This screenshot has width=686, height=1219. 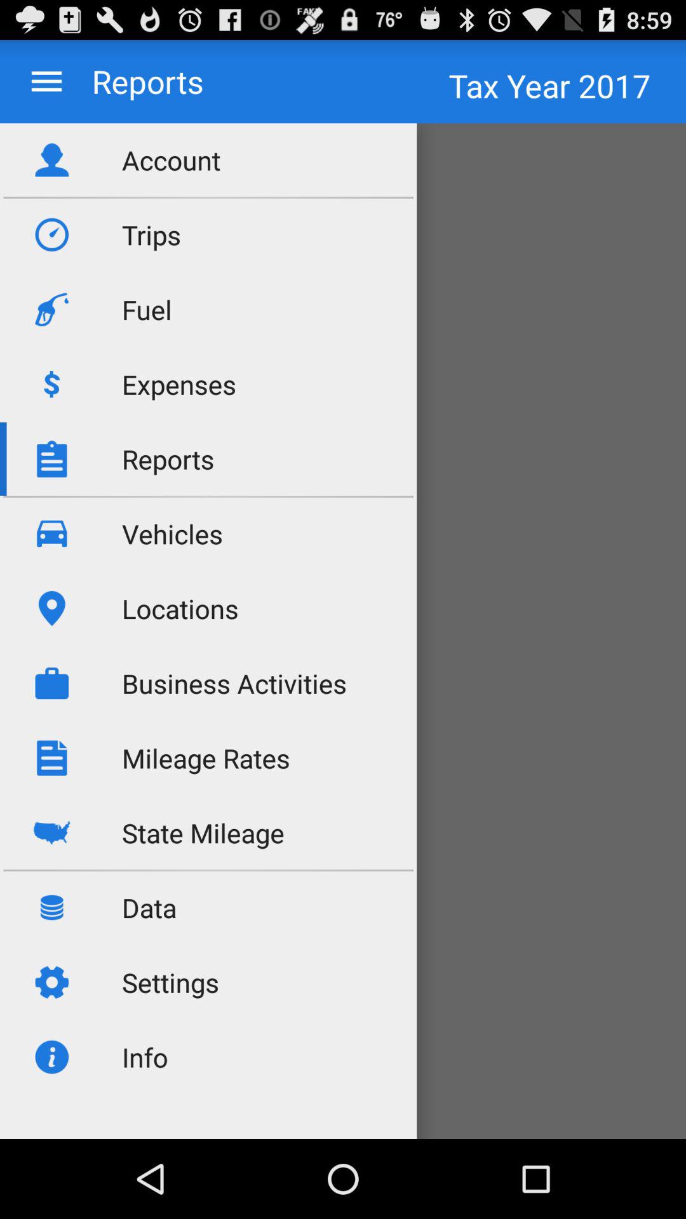 What do you see at coordinates (180, 608) in the screenshot?
I see `open the locations` at bounding box center [180, 608].